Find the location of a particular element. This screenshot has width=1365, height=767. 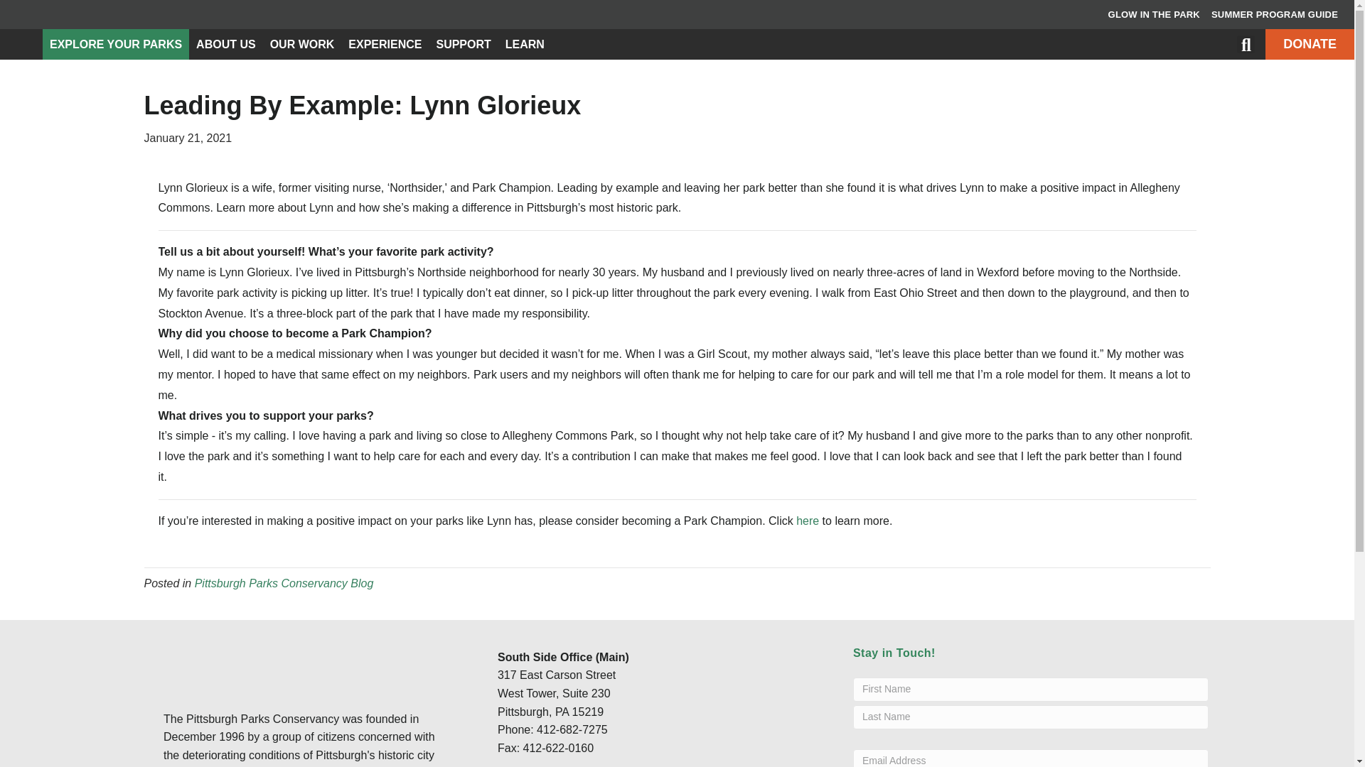

Last Name is located at coordinates (1031, 717).